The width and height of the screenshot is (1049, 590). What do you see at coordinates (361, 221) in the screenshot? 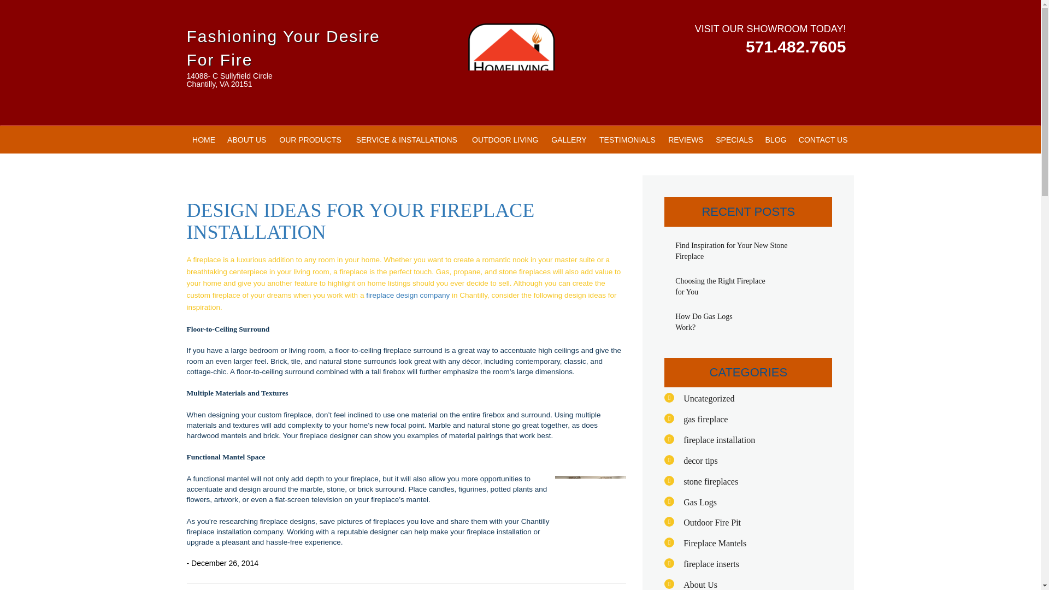
I see `DESIGN IDEAS FOR YOUR FIREPLACE INSTALLATION` at bounding box center [361, 221].